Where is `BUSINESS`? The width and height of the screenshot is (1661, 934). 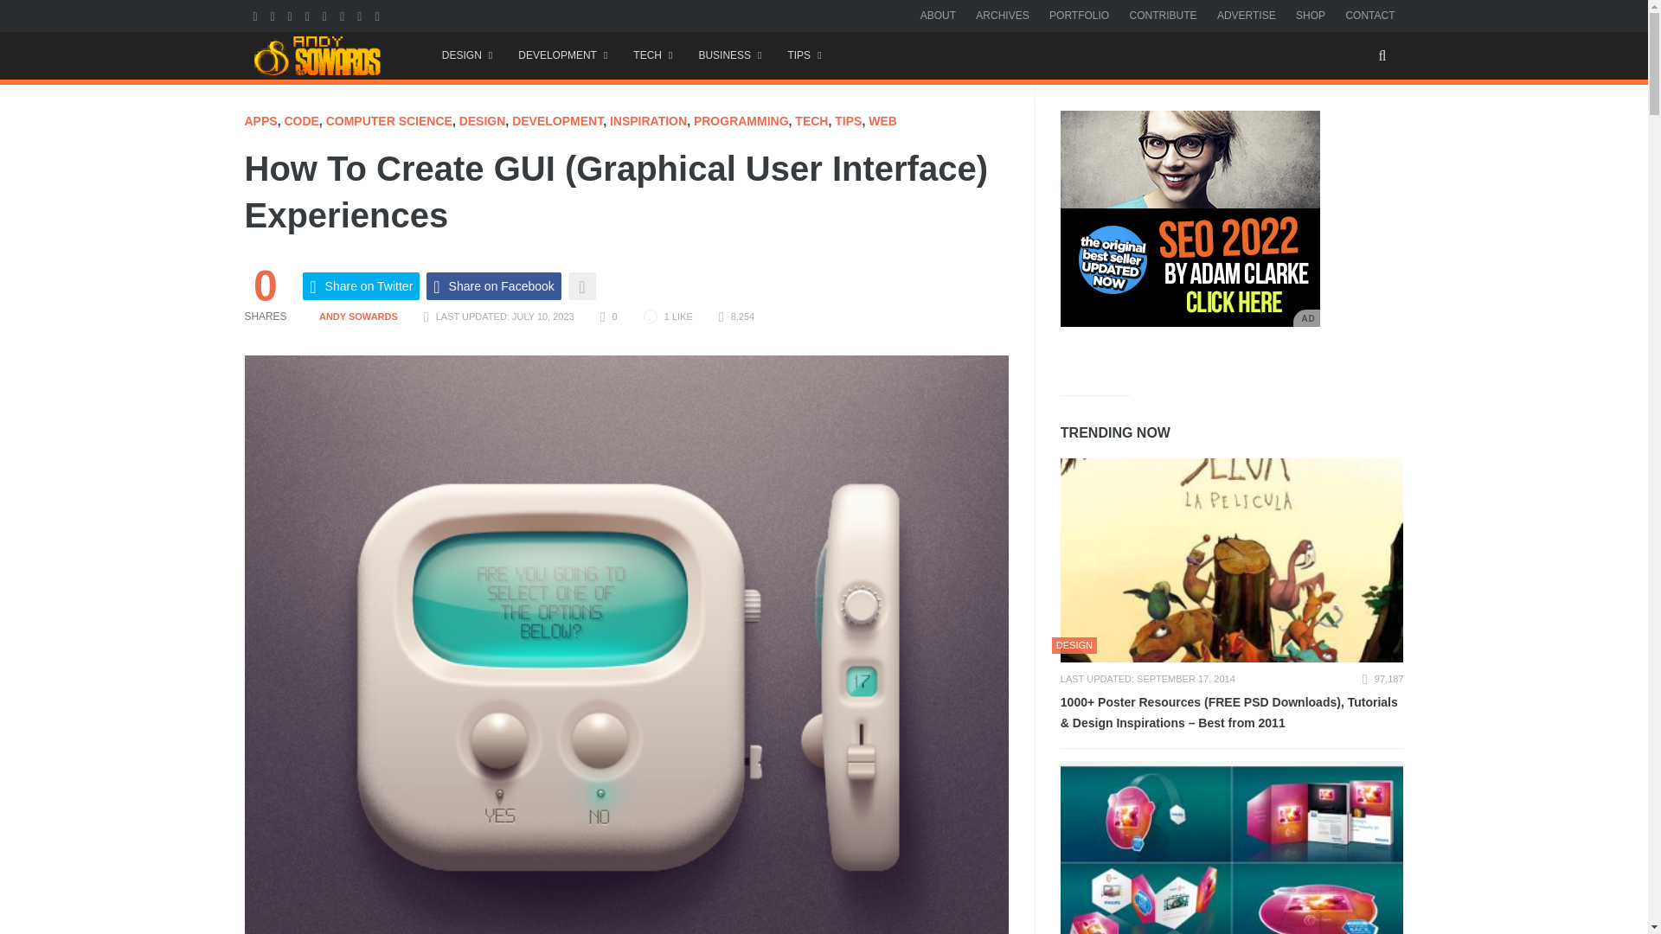 BUSINESS is located at coordinates (728, 55).